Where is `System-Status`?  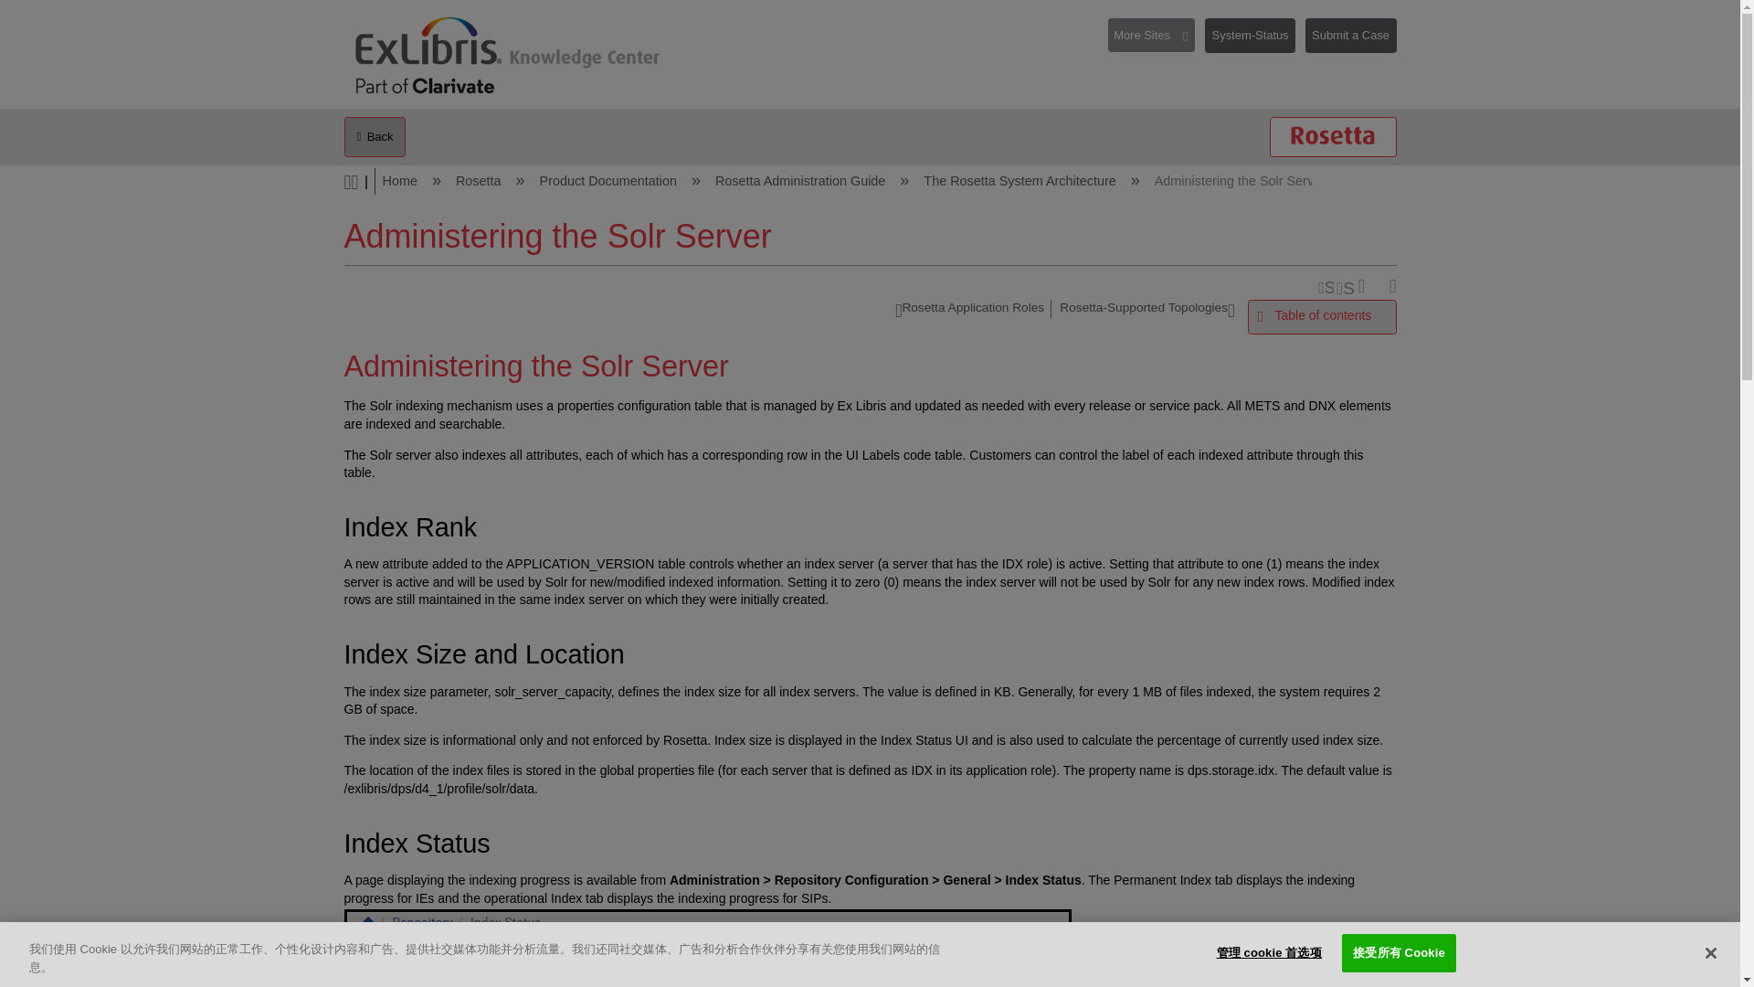
System-Status is located at coordinates (1255, 42).